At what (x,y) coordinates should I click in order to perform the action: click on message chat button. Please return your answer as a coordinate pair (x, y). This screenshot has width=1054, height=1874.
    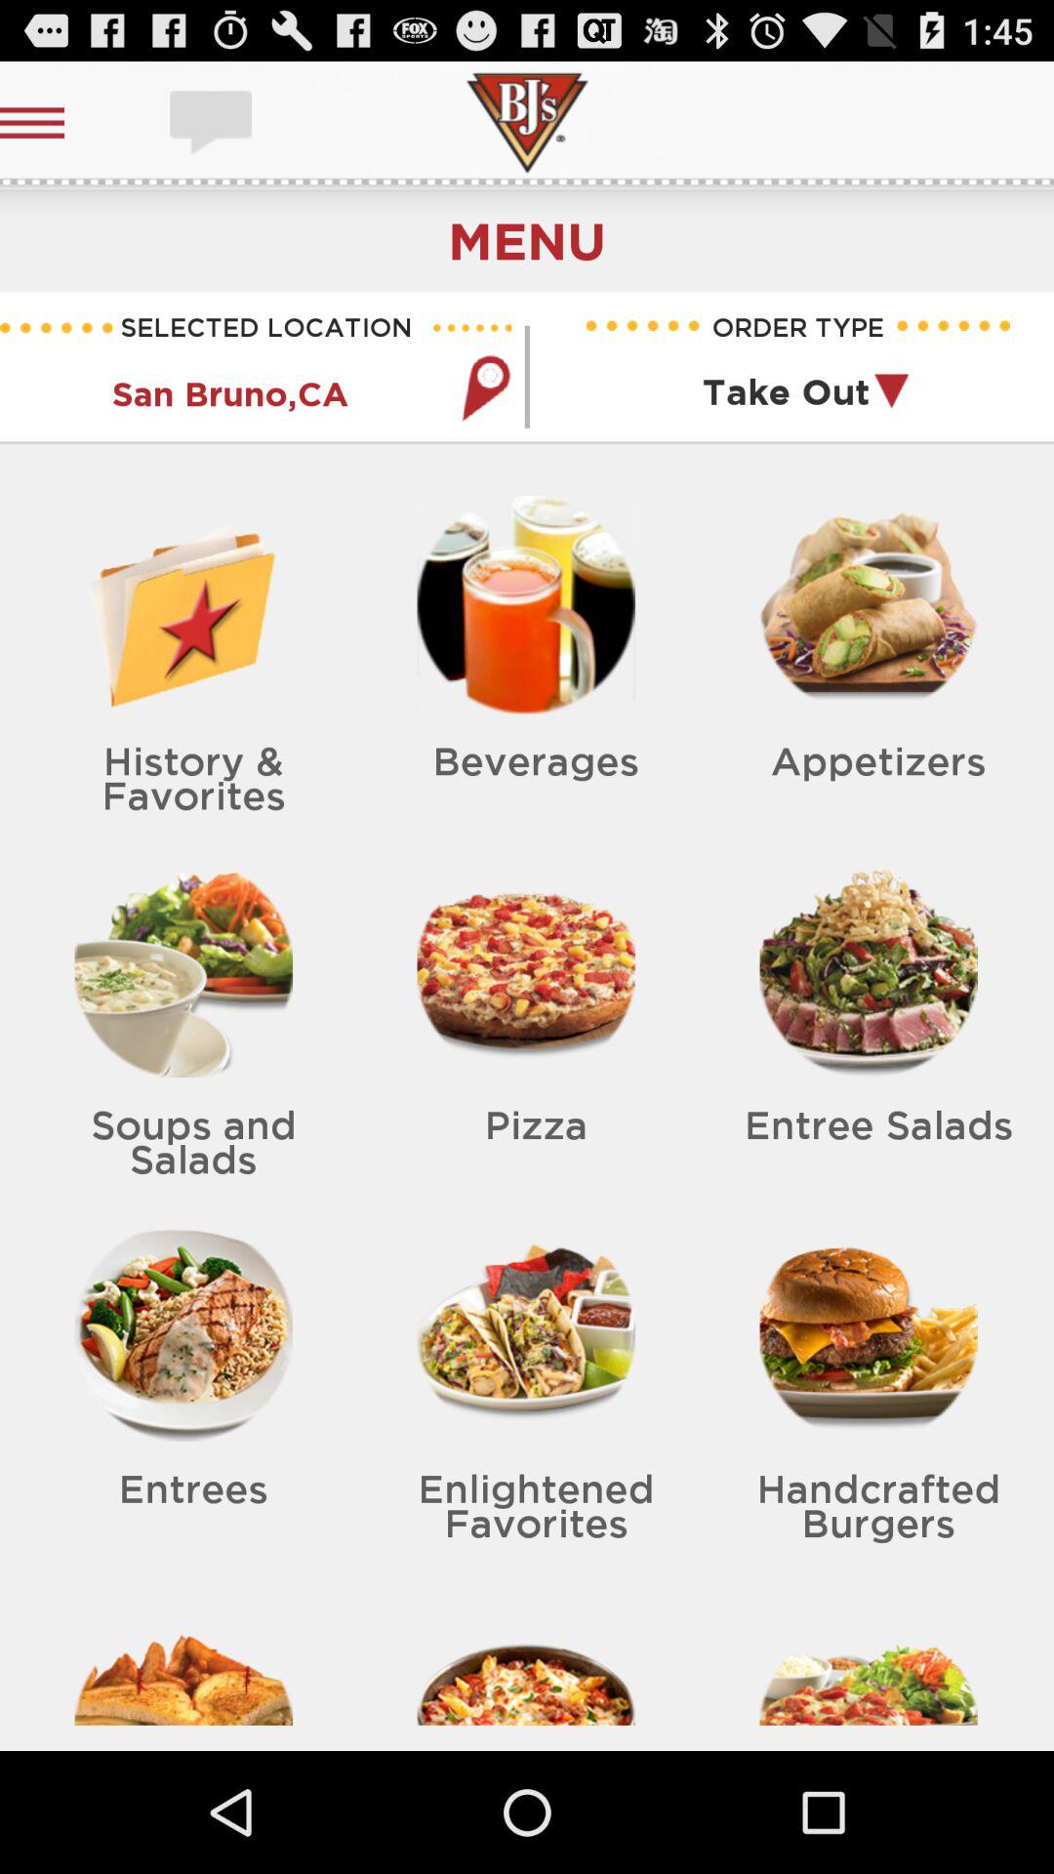
    Looking at the image, I should click on (213, 123).